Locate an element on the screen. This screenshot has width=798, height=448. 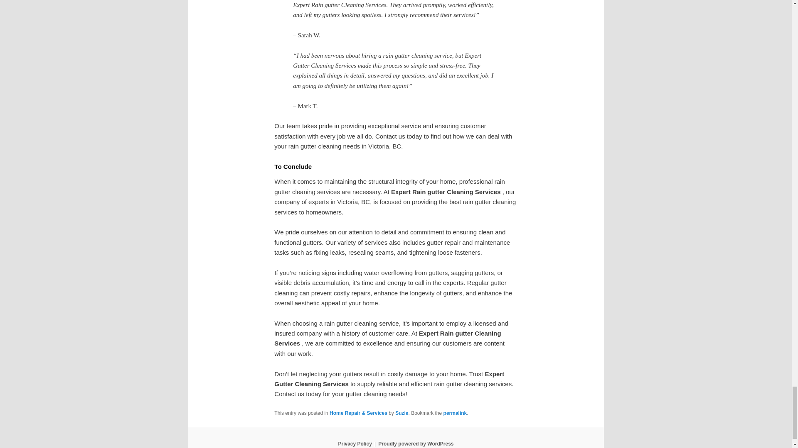
Semantic Personal Publishing Platform is located at coordinates (416, 443).